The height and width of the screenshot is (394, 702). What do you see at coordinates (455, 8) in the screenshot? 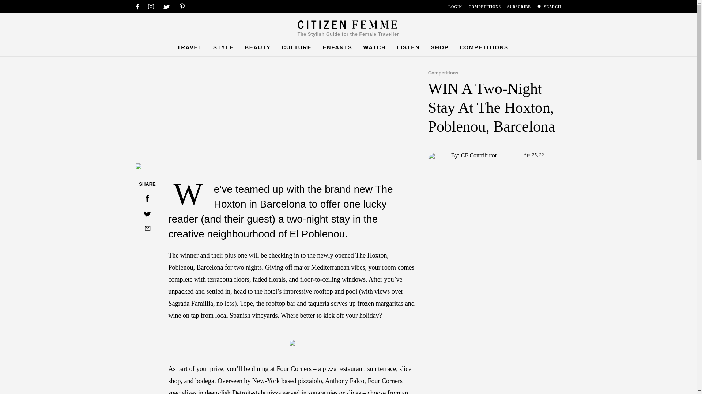
I see `LOGIN` at bounding box center [455, 8].